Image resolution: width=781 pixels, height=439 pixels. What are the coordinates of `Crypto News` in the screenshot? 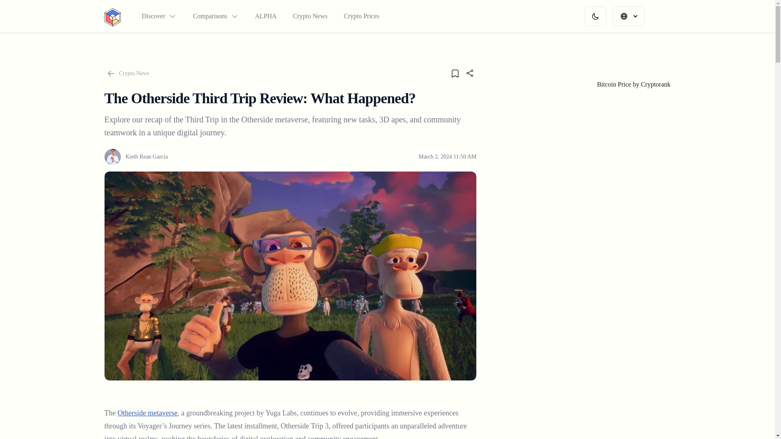 It's located at (126, 73).